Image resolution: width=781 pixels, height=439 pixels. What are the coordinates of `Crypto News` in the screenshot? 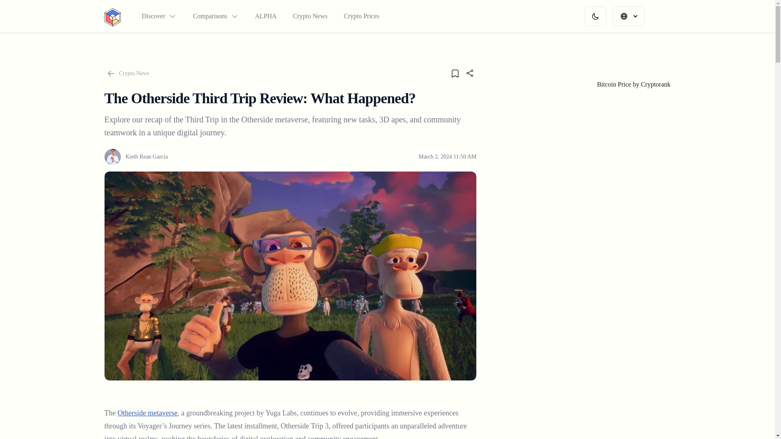 It's located at (126, 73).